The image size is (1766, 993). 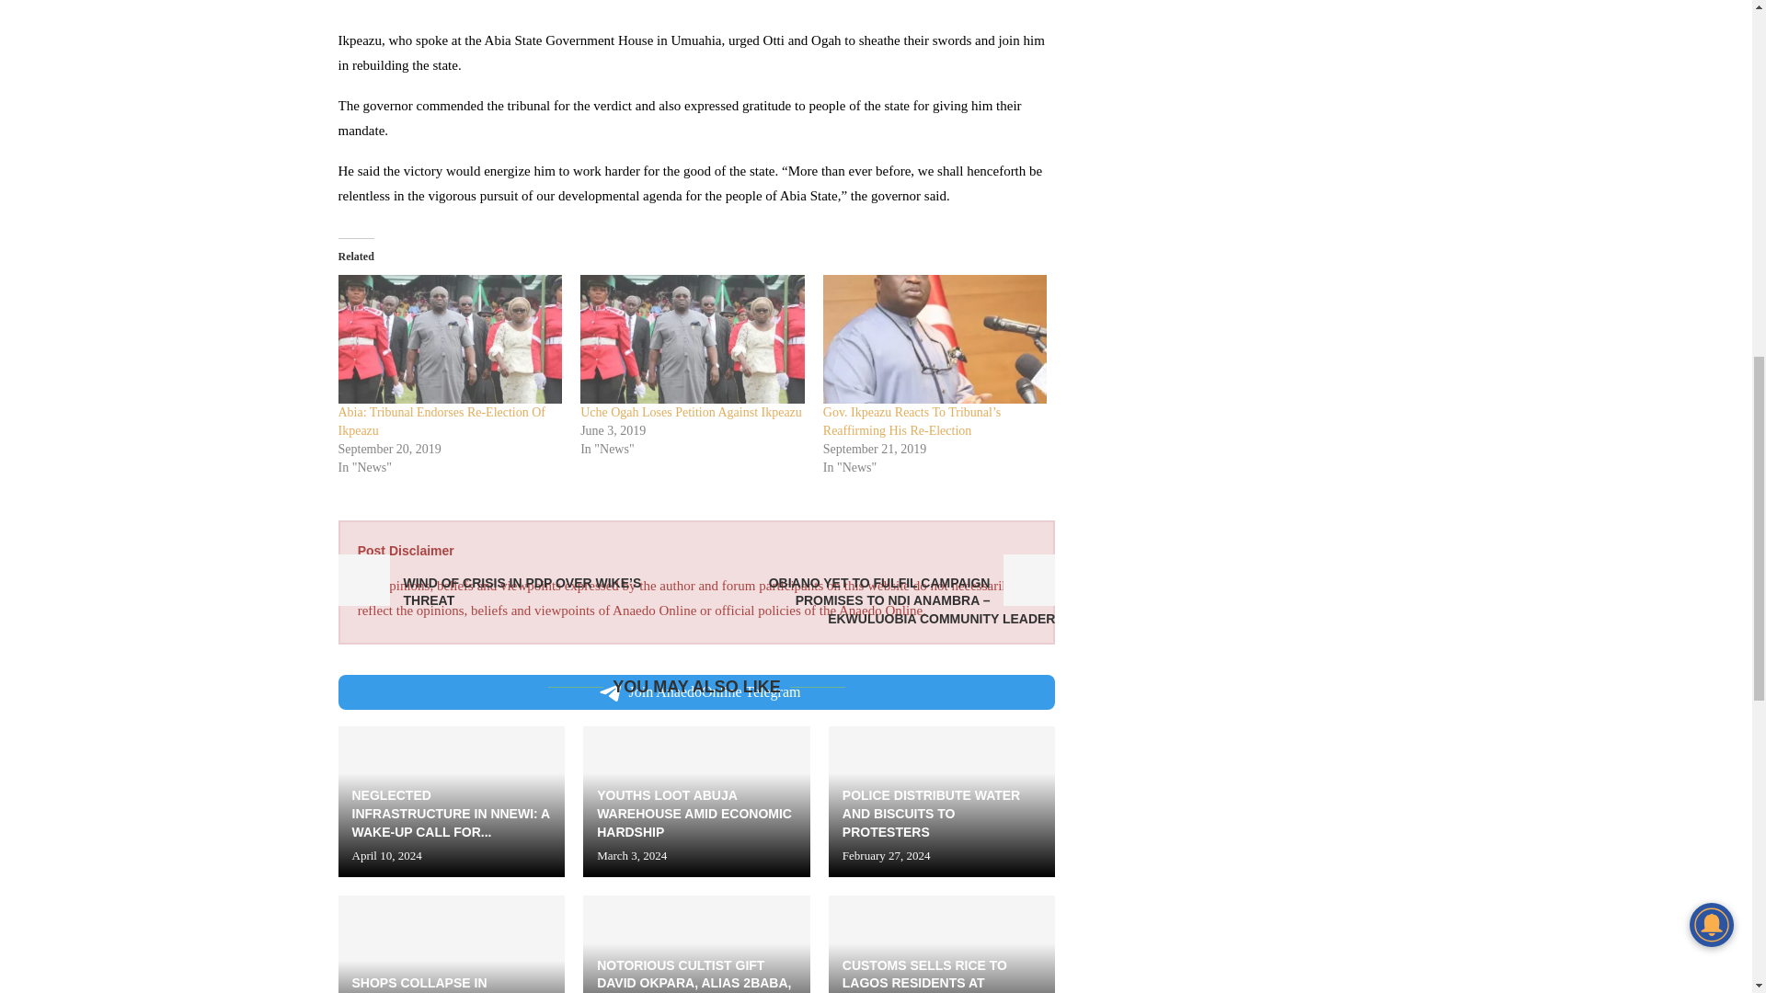 What do you see at coordinates (441, 421) in the screenshot?
I see `Abia: Tribunal Endorses Re-Election Of Ikpeazu` at bounding box center [441, 421].